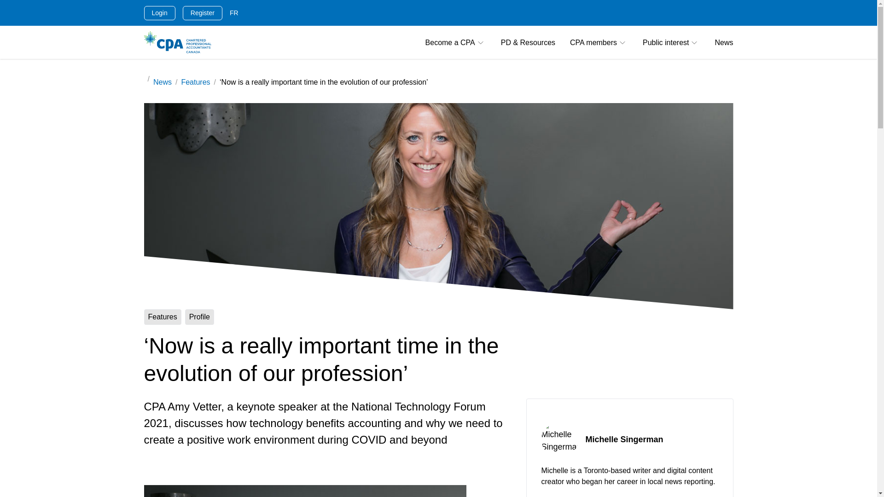 This screenshot has height=497, width=884. I want to click on Become a CPA, so click(456, 42).